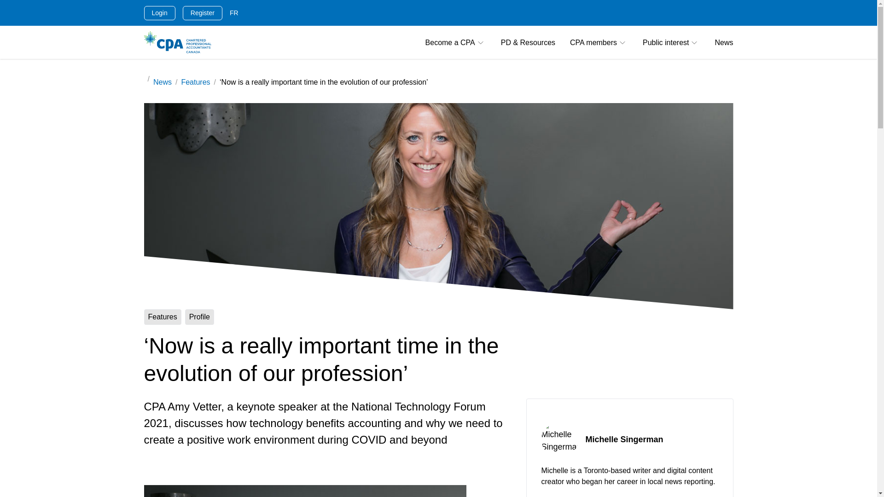 This screenshot has height=497, width=884. I want to click on Become a CPA, so click(456, 42).